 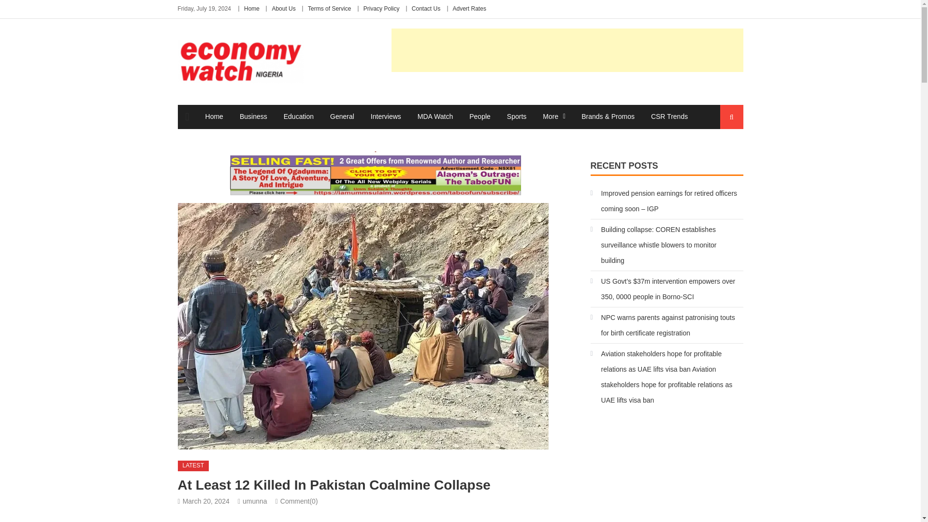 What do you see at coordinates (299, 116) in the screenshot?
I see `Education` at bounding box center [299, 116].